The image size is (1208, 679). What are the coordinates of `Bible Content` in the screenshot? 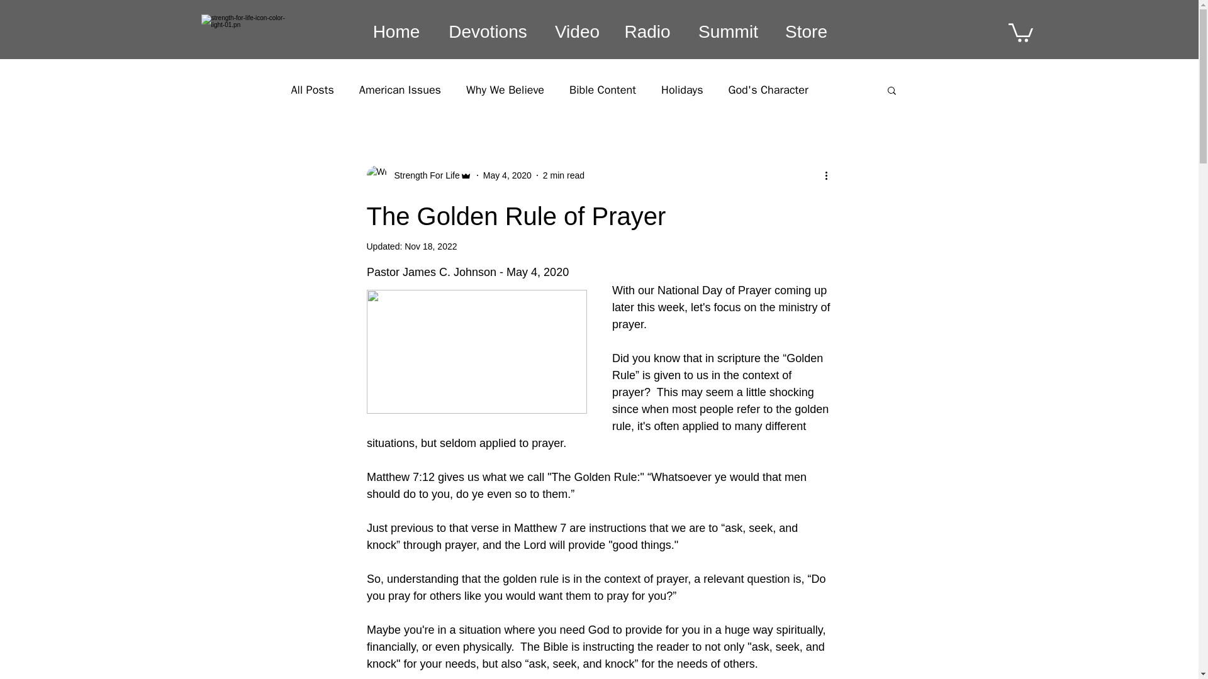 It's located at (603, 89).